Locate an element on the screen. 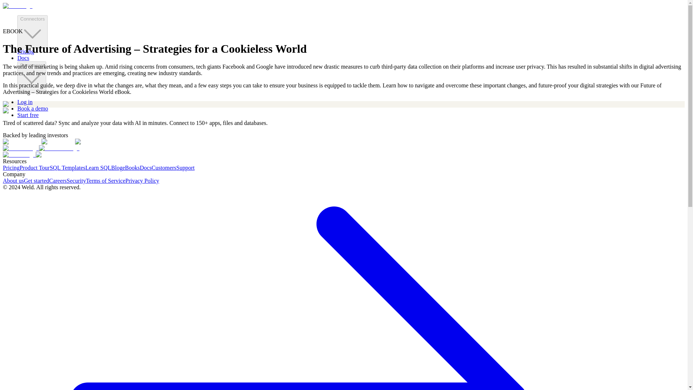  Support is located at coordinates (186, 168).